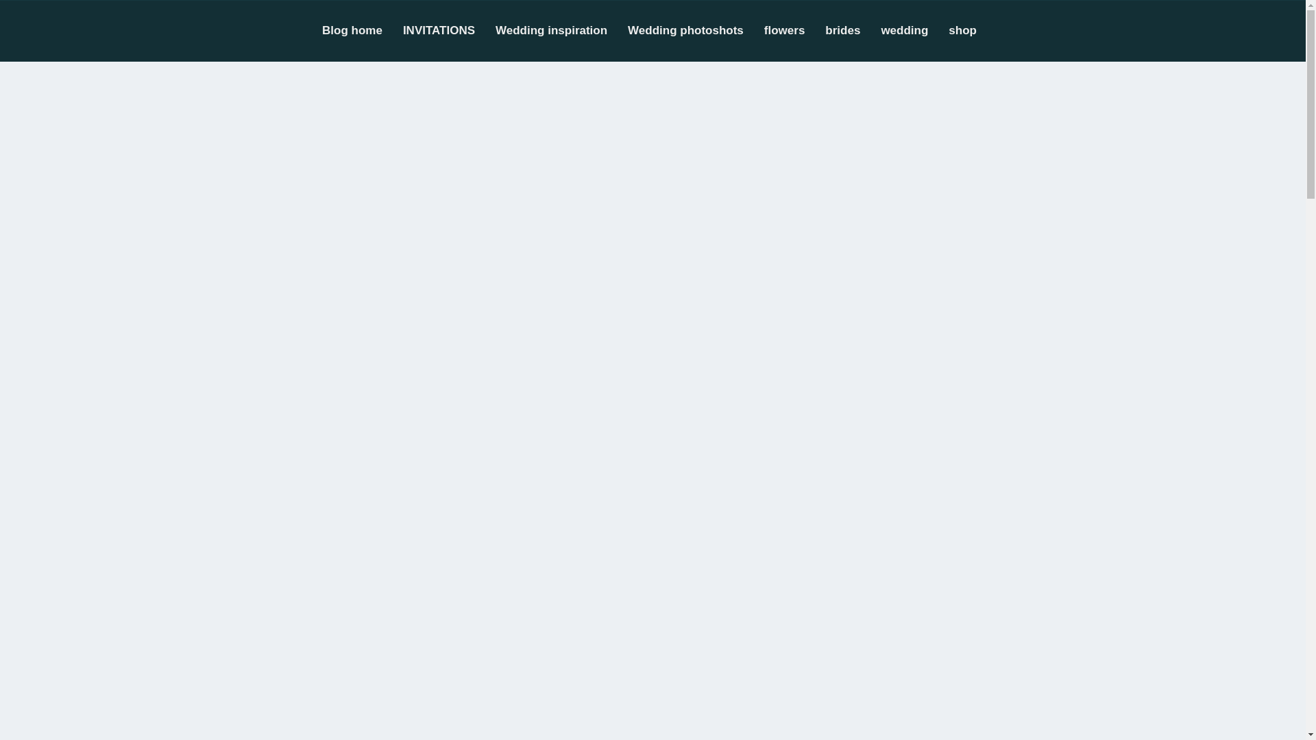  What do you see at coordinates (973, 30) in the screenshot?
I see `shop` at bounding box center [973, 30].